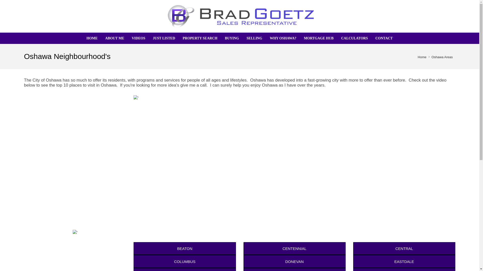 The image size is (483, 271). I want to click on MORTGAGE HUB, so click(318, 38).